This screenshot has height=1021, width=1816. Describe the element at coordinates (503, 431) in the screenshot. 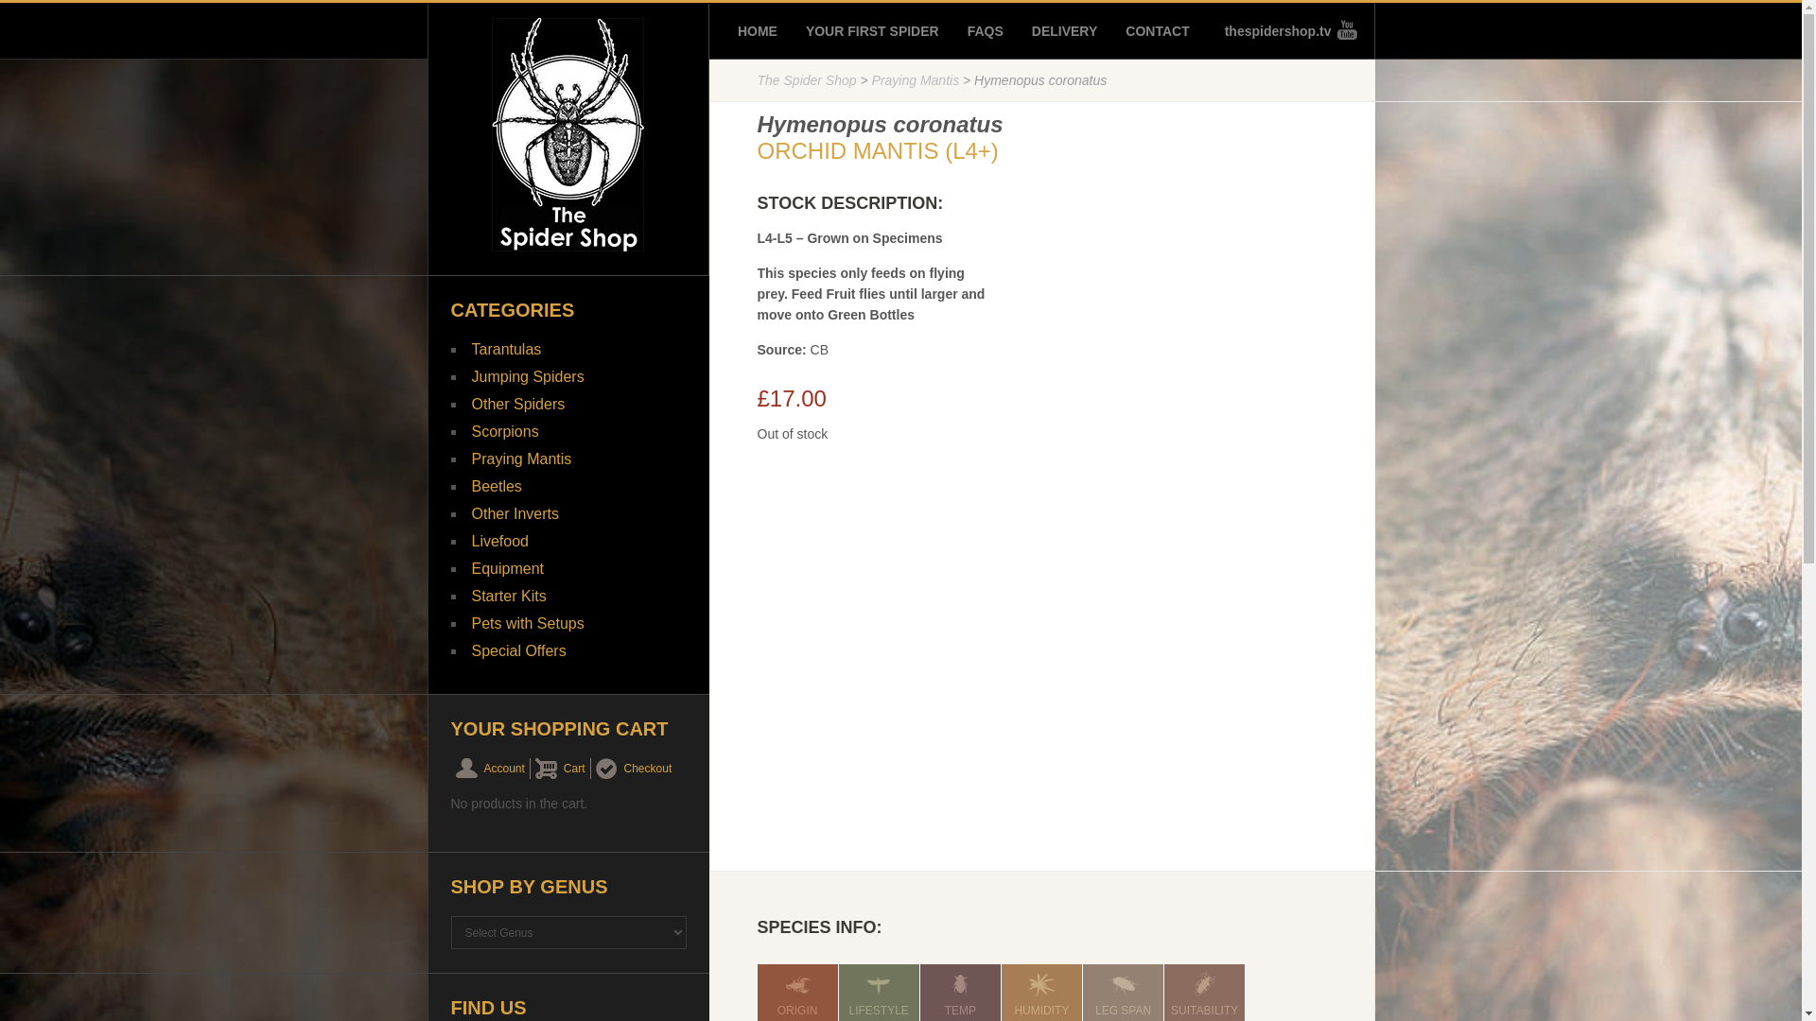

I see `Scorpions` at that location.